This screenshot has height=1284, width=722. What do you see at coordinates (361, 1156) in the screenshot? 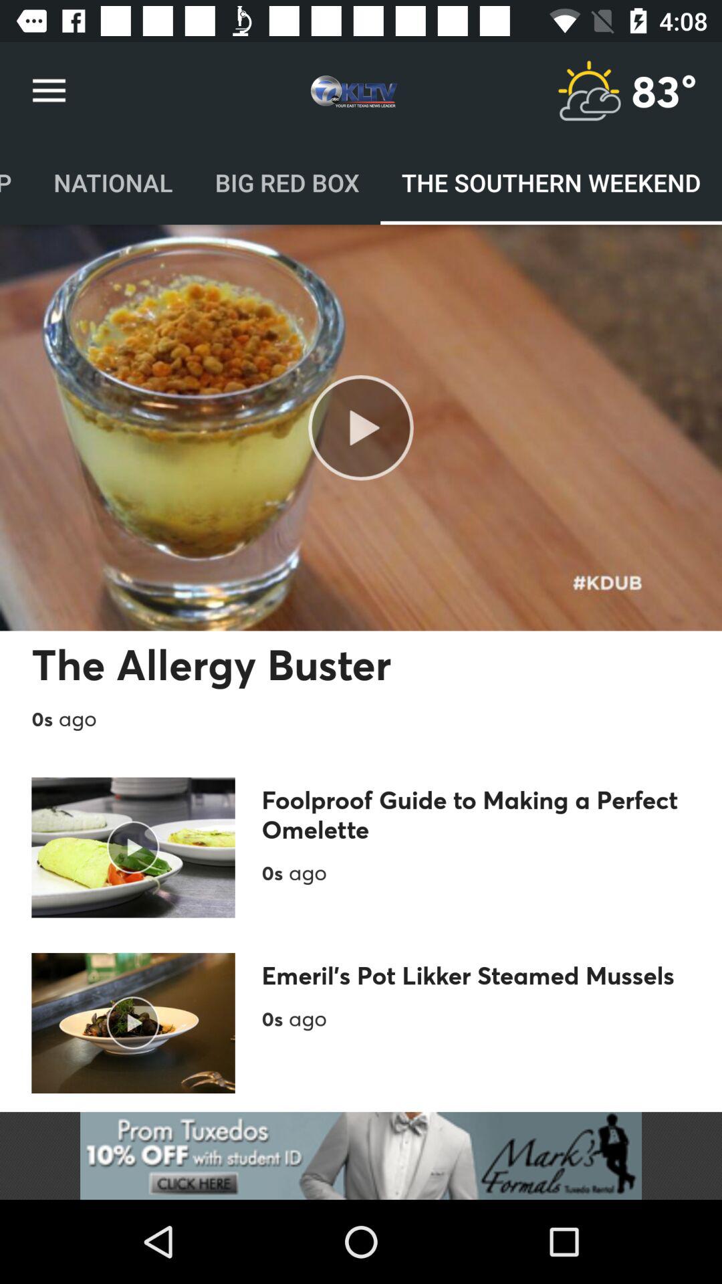
I see `go to advertisement site for mark 's formals` at bounding box center [361, 1156].